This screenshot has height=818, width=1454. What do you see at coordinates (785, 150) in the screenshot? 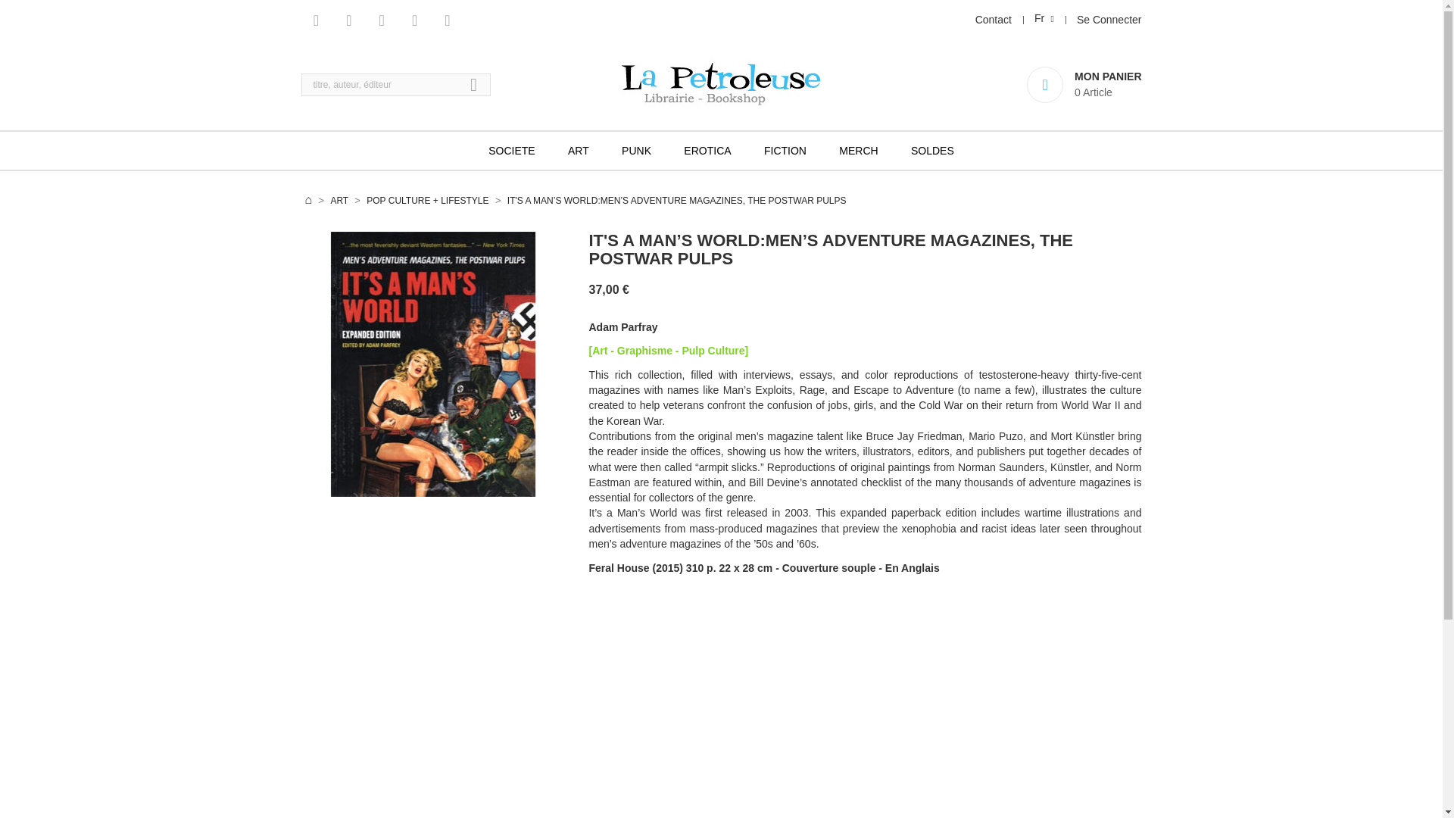
I see `FICTION` at bounding box center [785, 150].